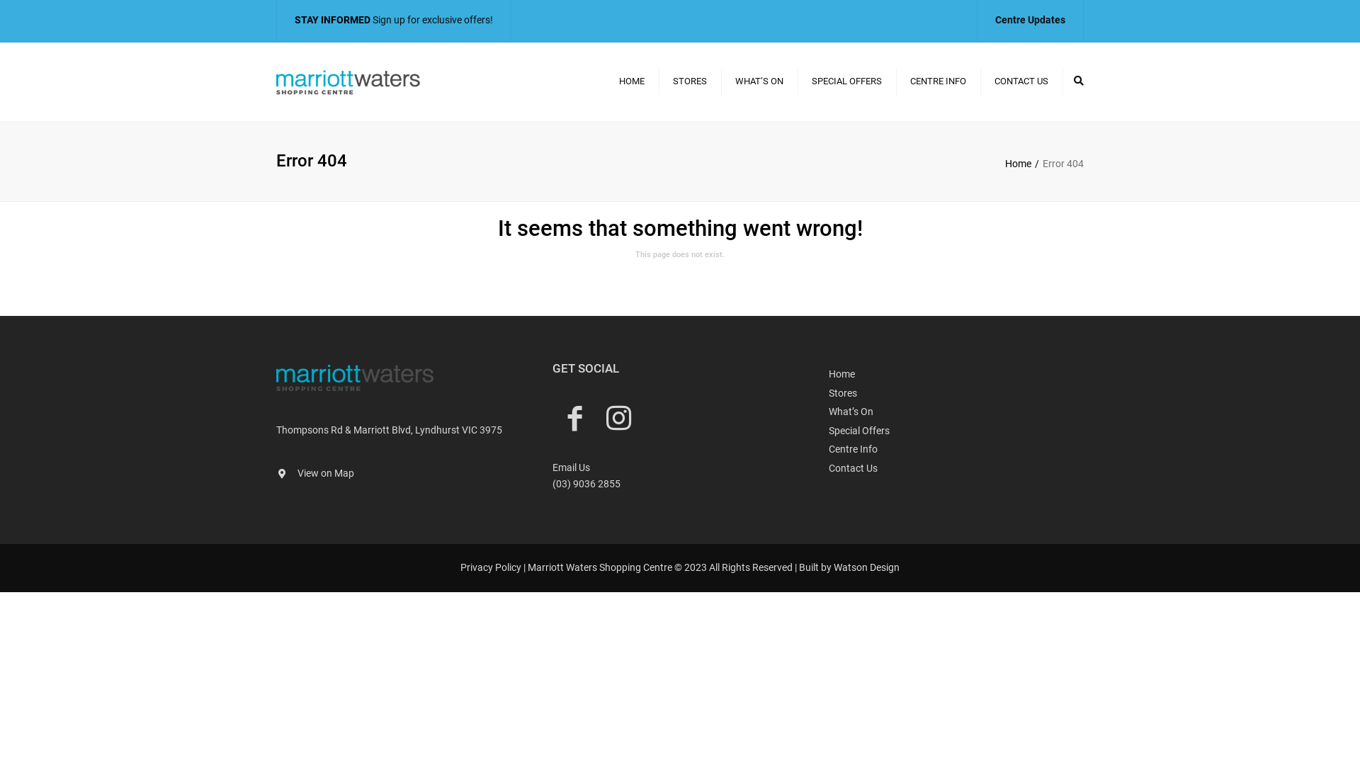 The height and width of the screenshot is (765, 1360). Describe the element at coordinates (394, 20) in the screenshot. I see `STAY INFORMED Sign up for exclusive offers!` at that location.